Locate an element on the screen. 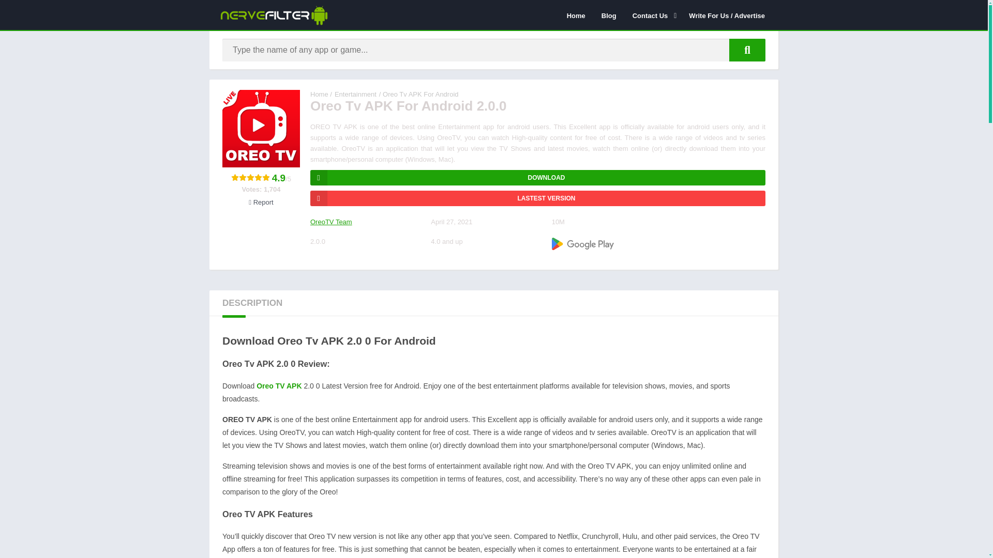 This screenshot has width=993, height=558. NerveFilter: Download APK Apps and Games MODs is located at coordinates (319, 94).